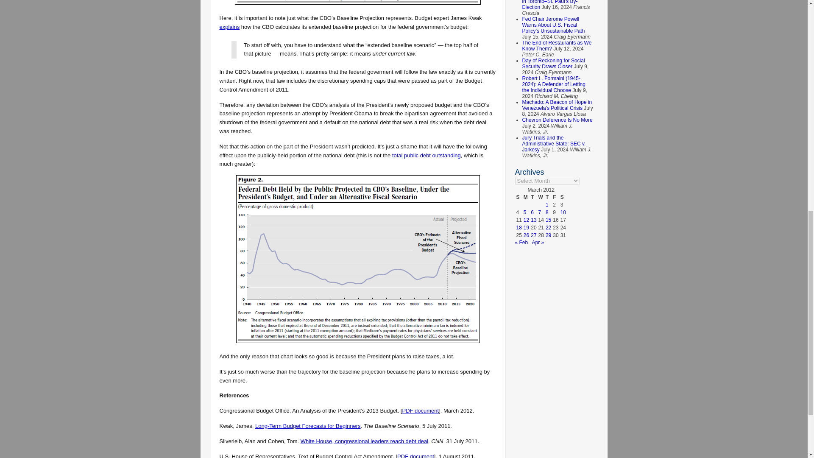 The height and width of the screenshot is (458, 814). I want to click on PDF document, so click(415, 455).